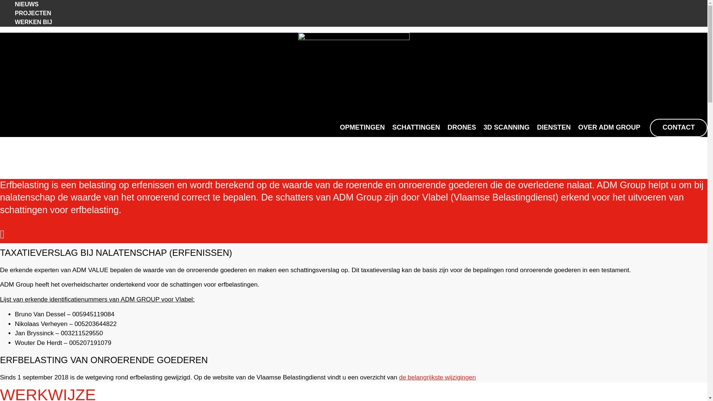  Describe the element at coordinates (33, 22) in the screenshot. I see `WERKEN BIJ` at that location.